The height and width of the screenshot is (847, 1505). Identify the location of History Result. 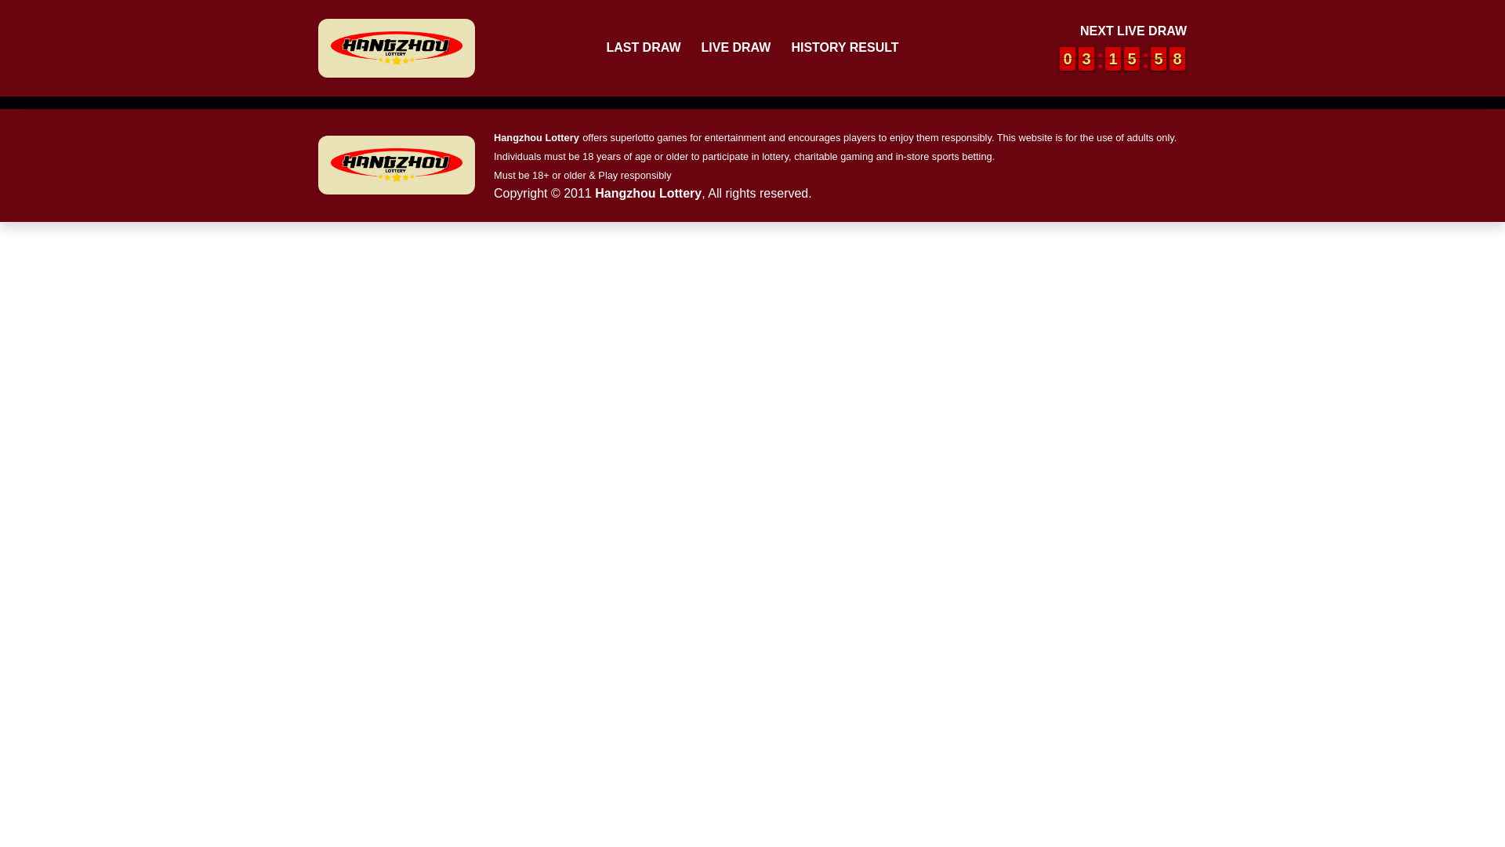
(1113, 58).